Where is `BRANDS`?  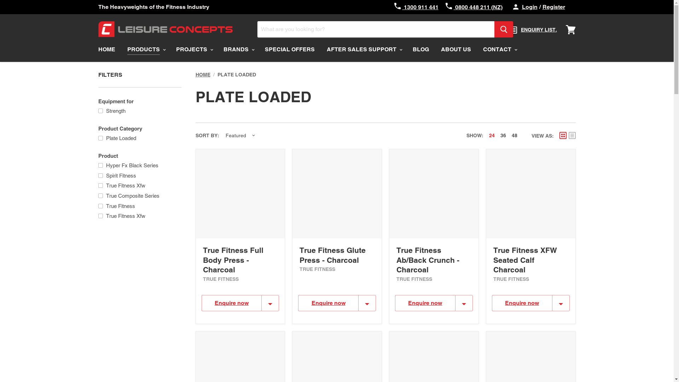 BRANDS is located at coordinates (238, 50).